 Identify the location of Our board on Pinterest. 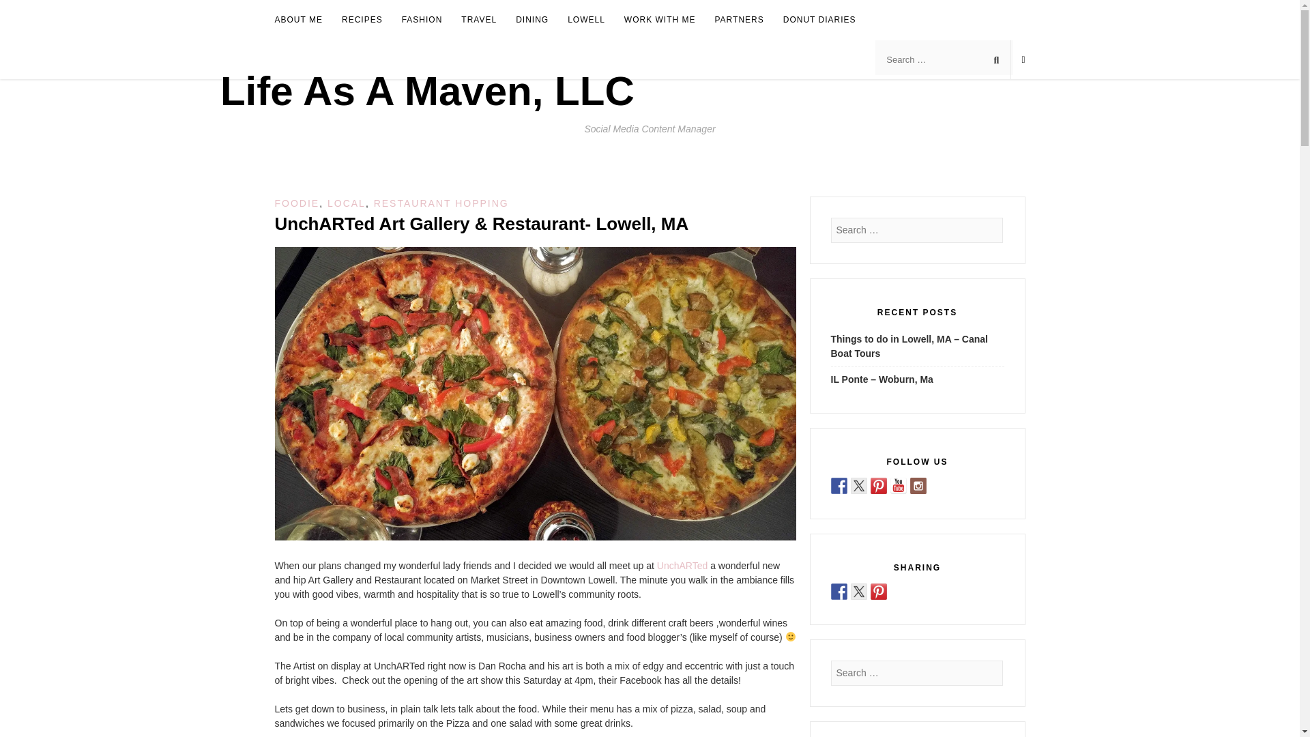
(879, 485).